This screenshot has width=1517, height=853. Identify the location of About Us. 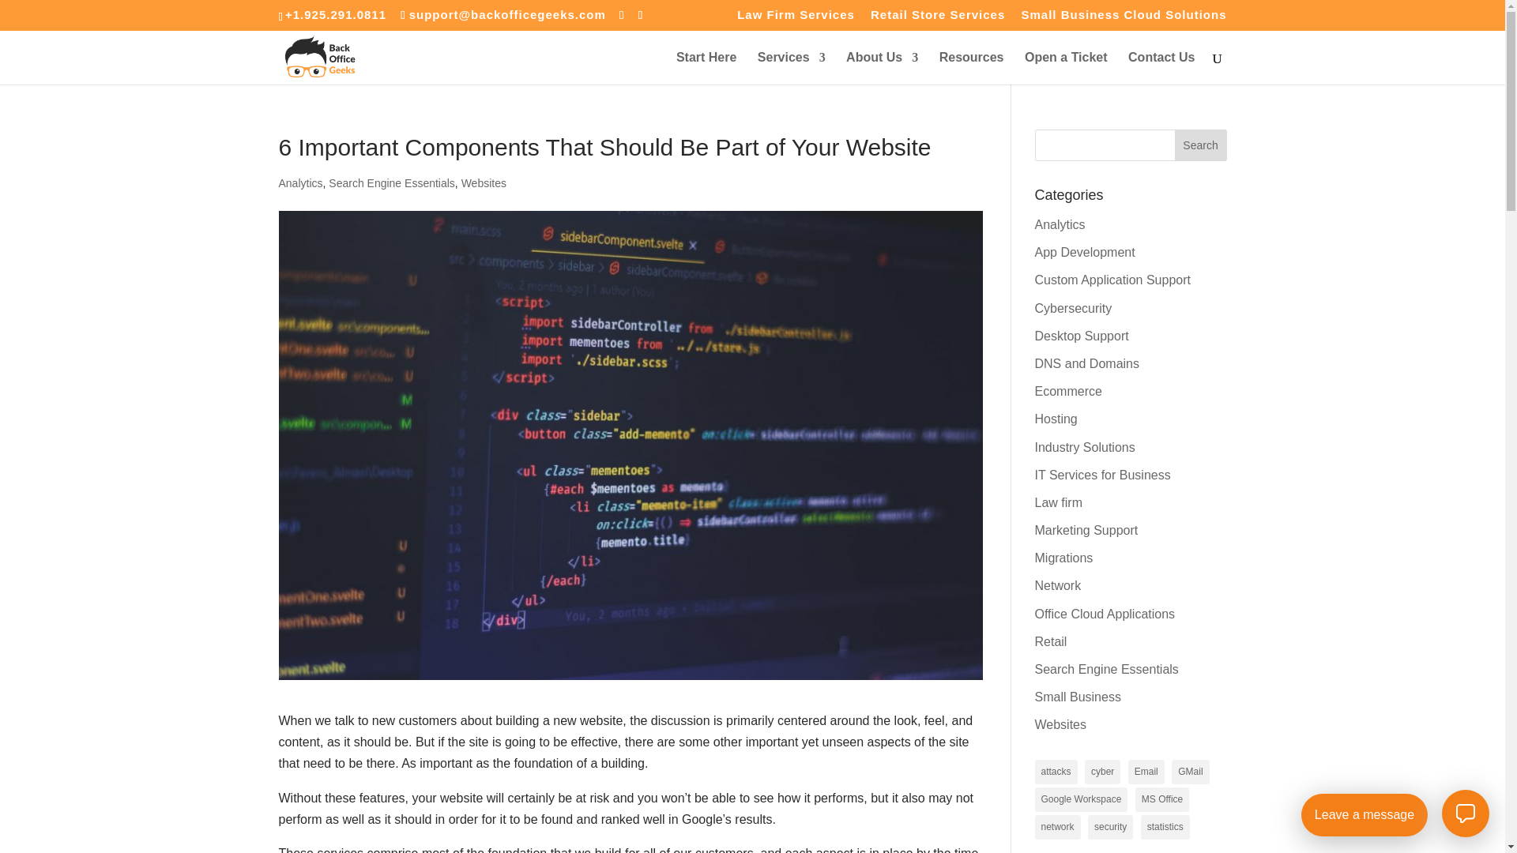
(882, 68).